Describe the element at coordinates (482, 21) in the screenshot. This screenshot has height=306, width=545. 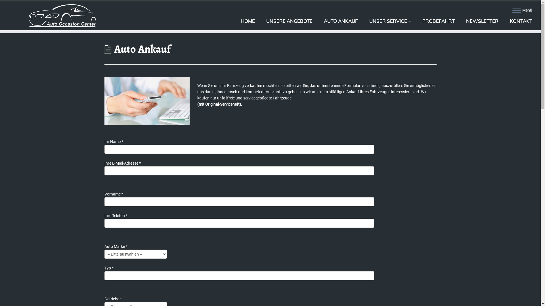
I see `NEWSLETTER` at that location.